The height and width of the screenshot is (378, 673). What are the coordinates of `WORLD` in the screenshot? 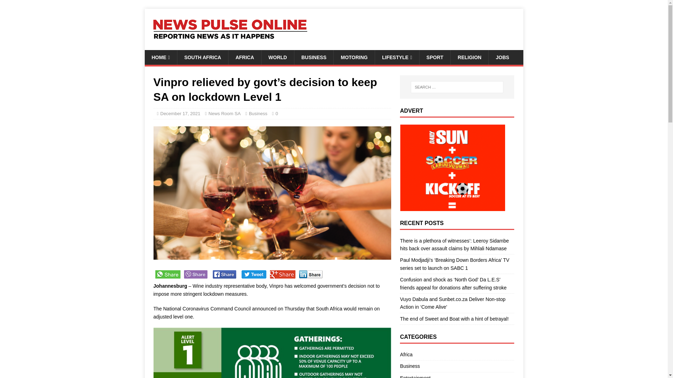 It's located at (278, 57).